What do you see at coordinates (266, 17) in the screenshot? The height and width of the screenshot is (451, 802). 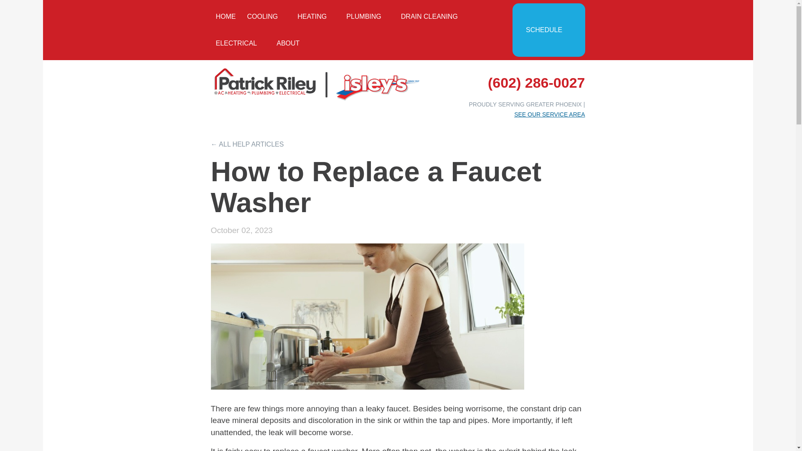 I see `COOLING` at bounding box center [266, 17].